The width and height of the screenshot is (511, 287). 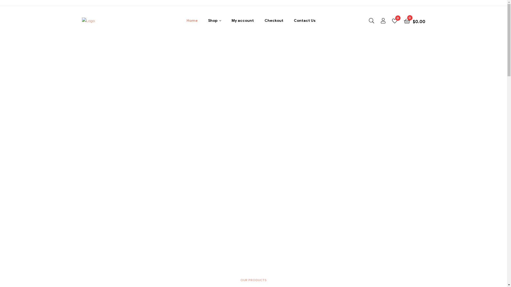 What do you see at coordinates (415, 21) in the screenshot?
I see `0
$0.00` at bounding box center [415, 21].